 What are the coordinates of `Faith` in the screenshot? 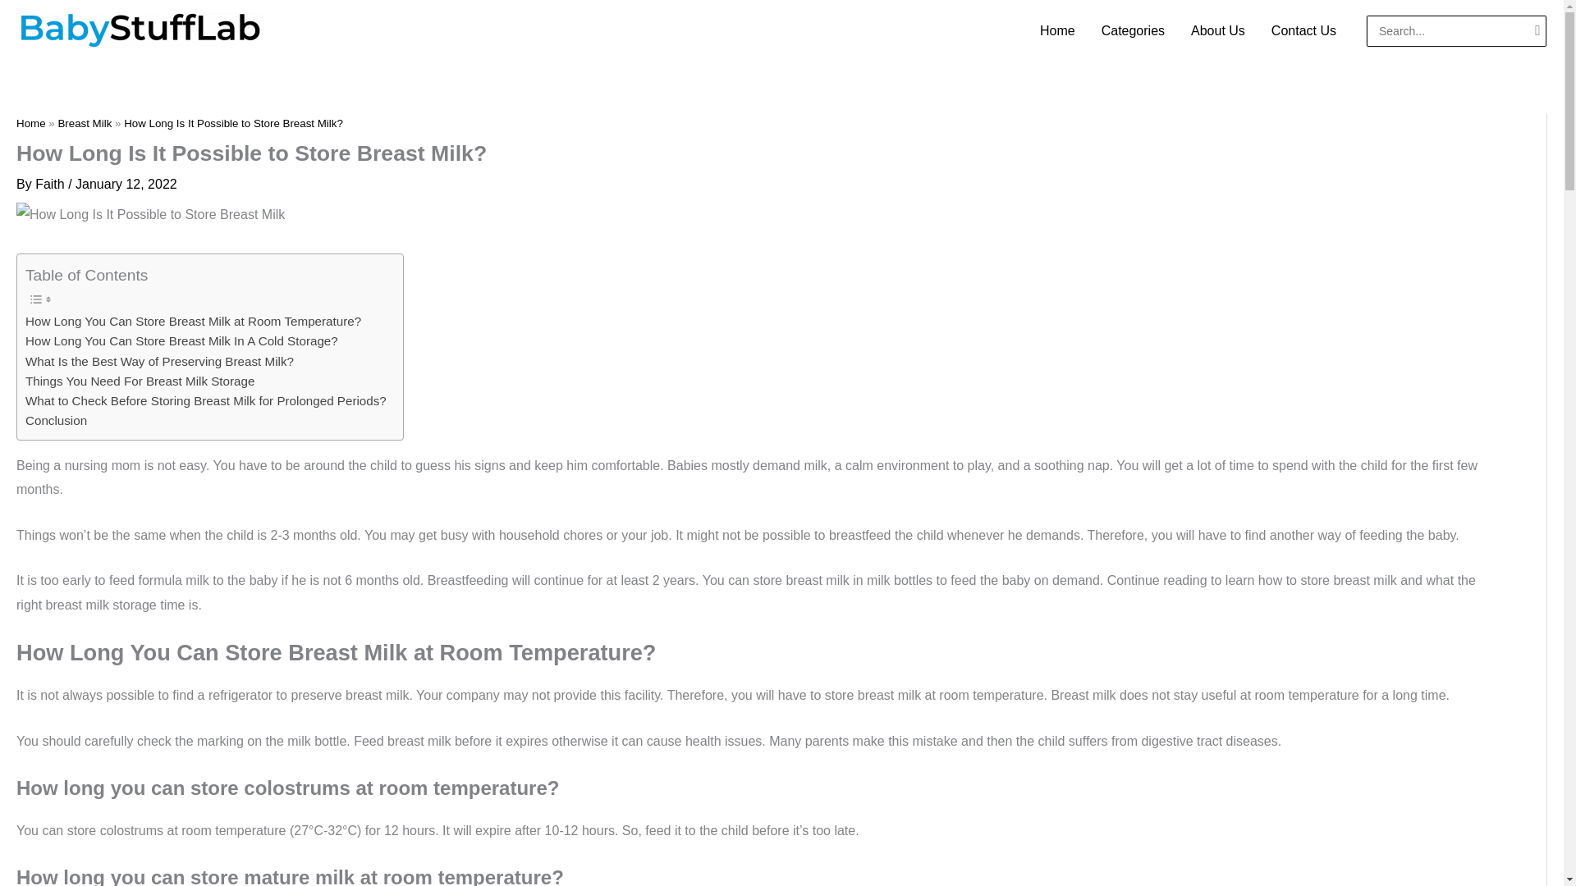 It's located at (51, 184).